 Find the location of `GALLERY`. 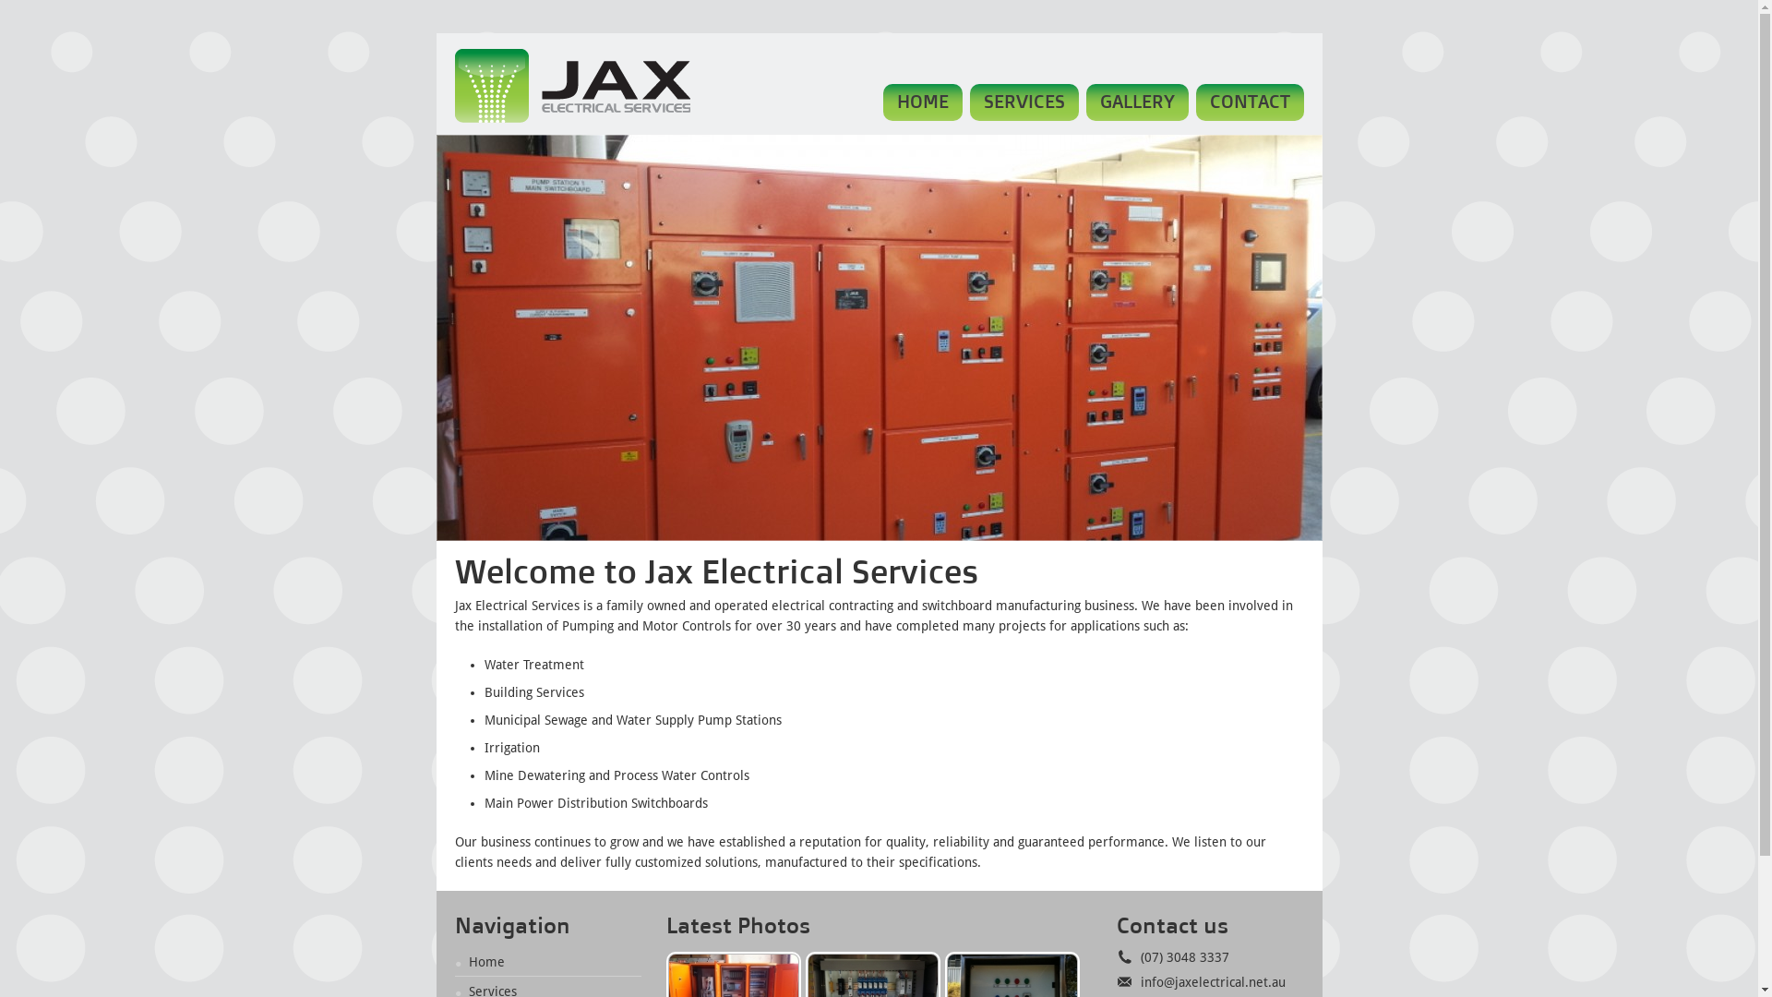

GALLERY is located at coordinates (1137, 102).